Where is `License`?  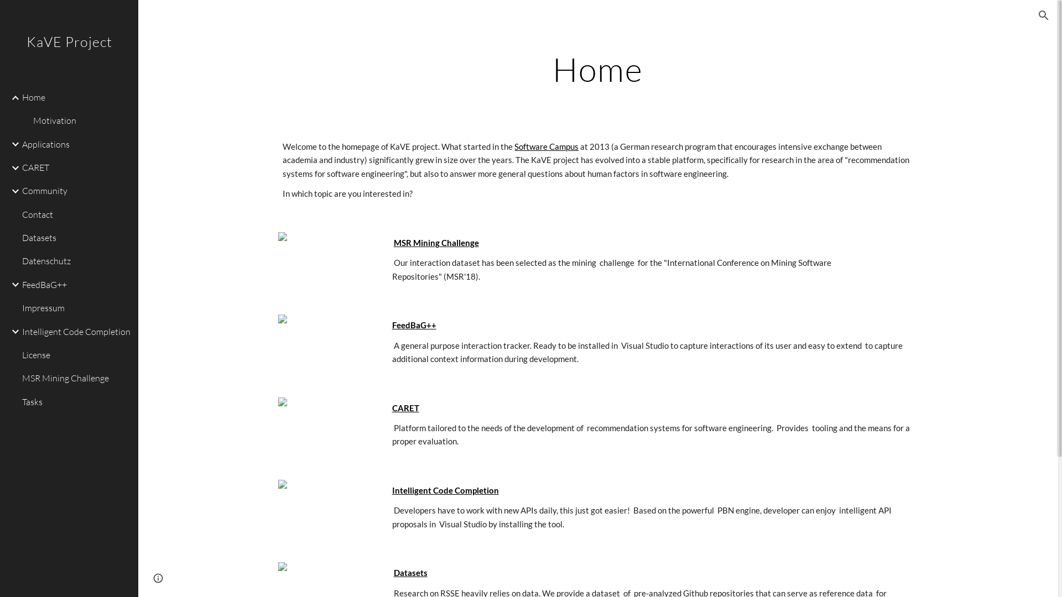 License is located at coordinates (76, 355).